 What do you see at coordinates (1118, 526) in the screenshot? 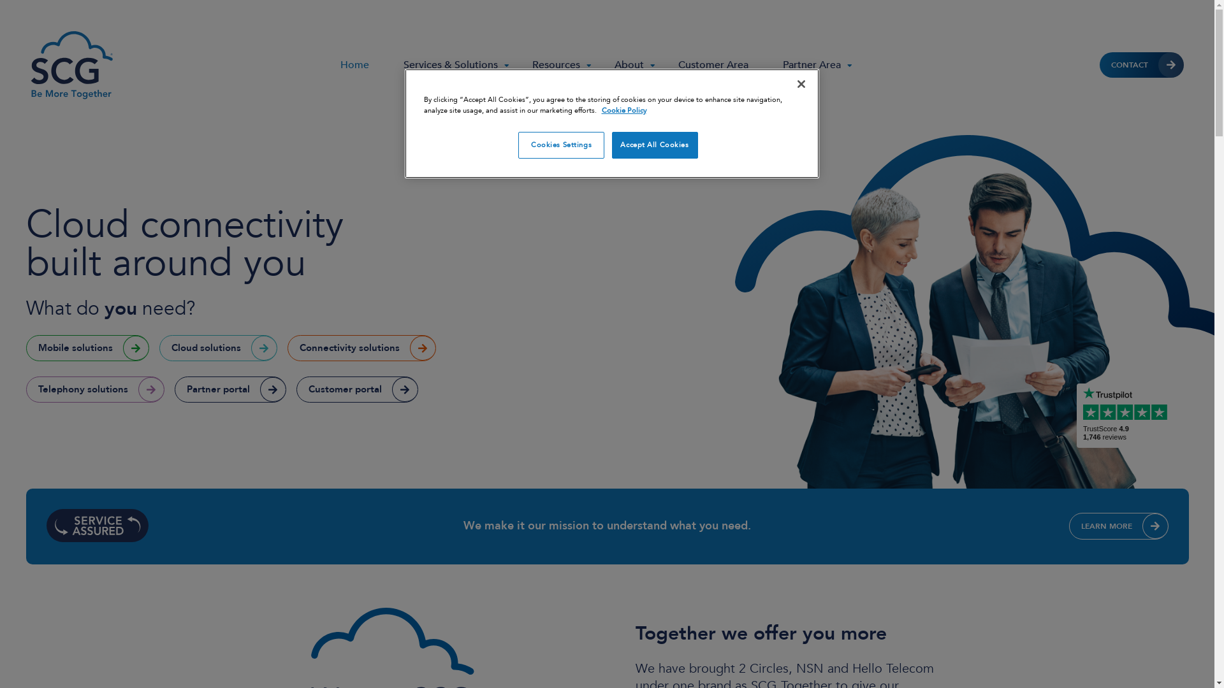
I see `LEARN MORE` at bounding box center [1118, 526].